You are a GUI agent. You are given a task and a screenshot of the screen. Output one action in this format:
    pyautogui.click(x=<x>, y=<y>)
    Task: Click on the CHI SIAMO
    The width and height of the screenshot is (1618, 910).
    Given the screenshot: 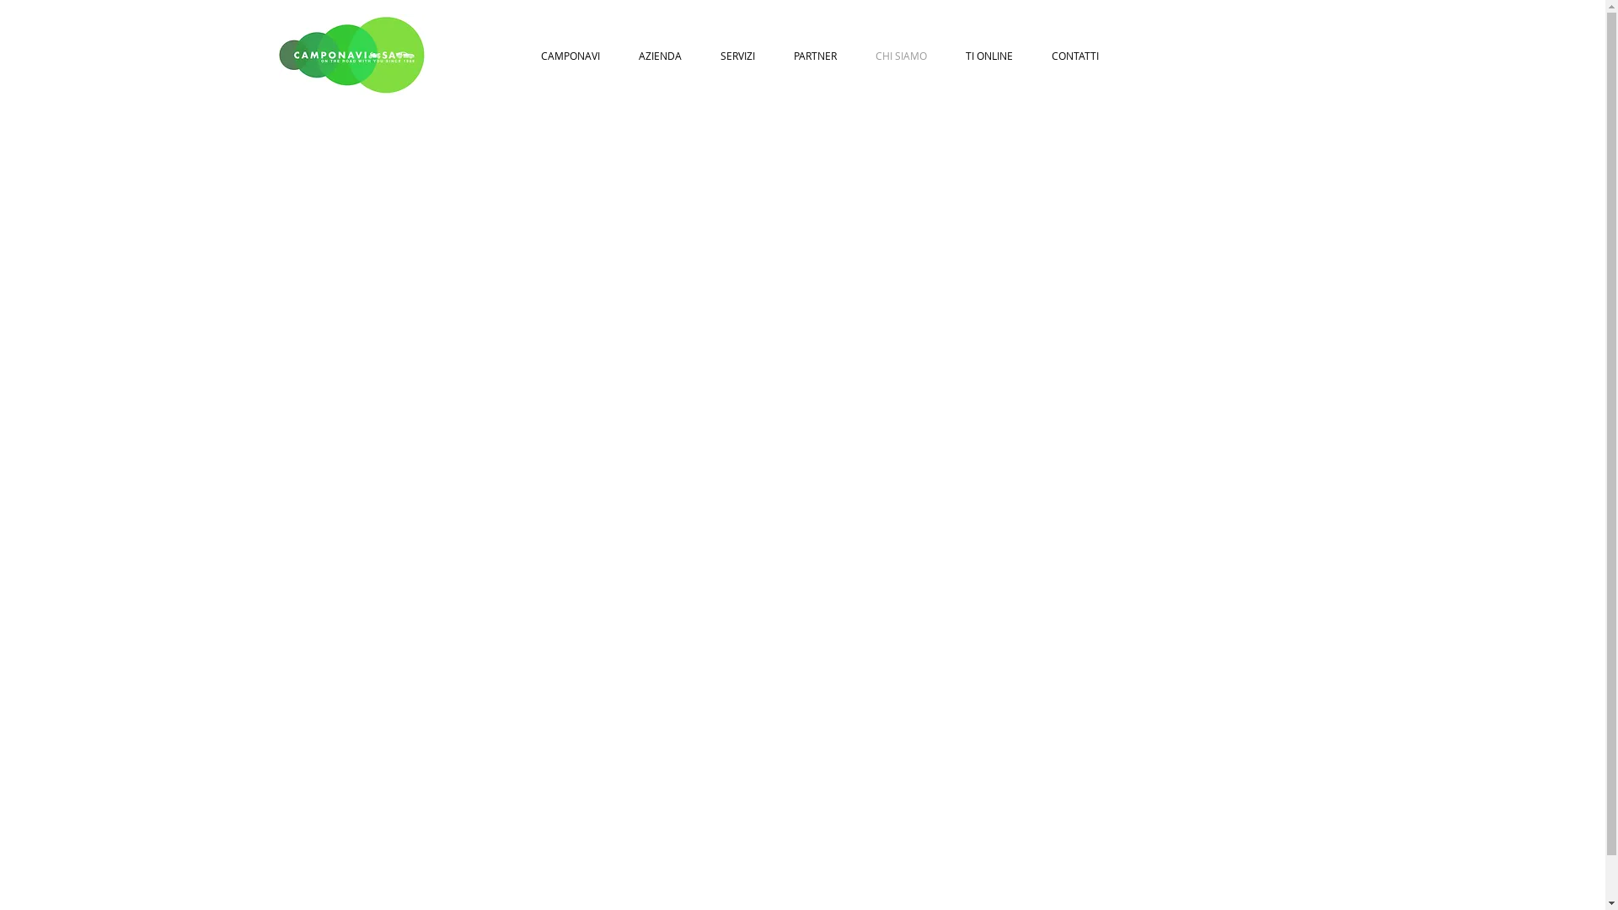 What is the action you would take?
    pyautogui.click(x=901, y=56)
    